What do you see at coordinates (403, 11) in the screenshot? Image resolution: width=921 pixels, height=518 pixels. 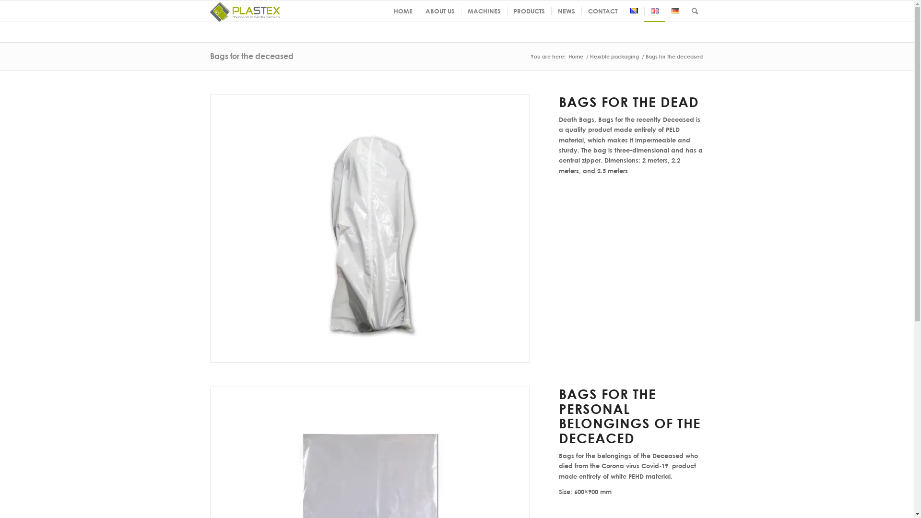 I see `HOME` at bounding box center [403, 11].